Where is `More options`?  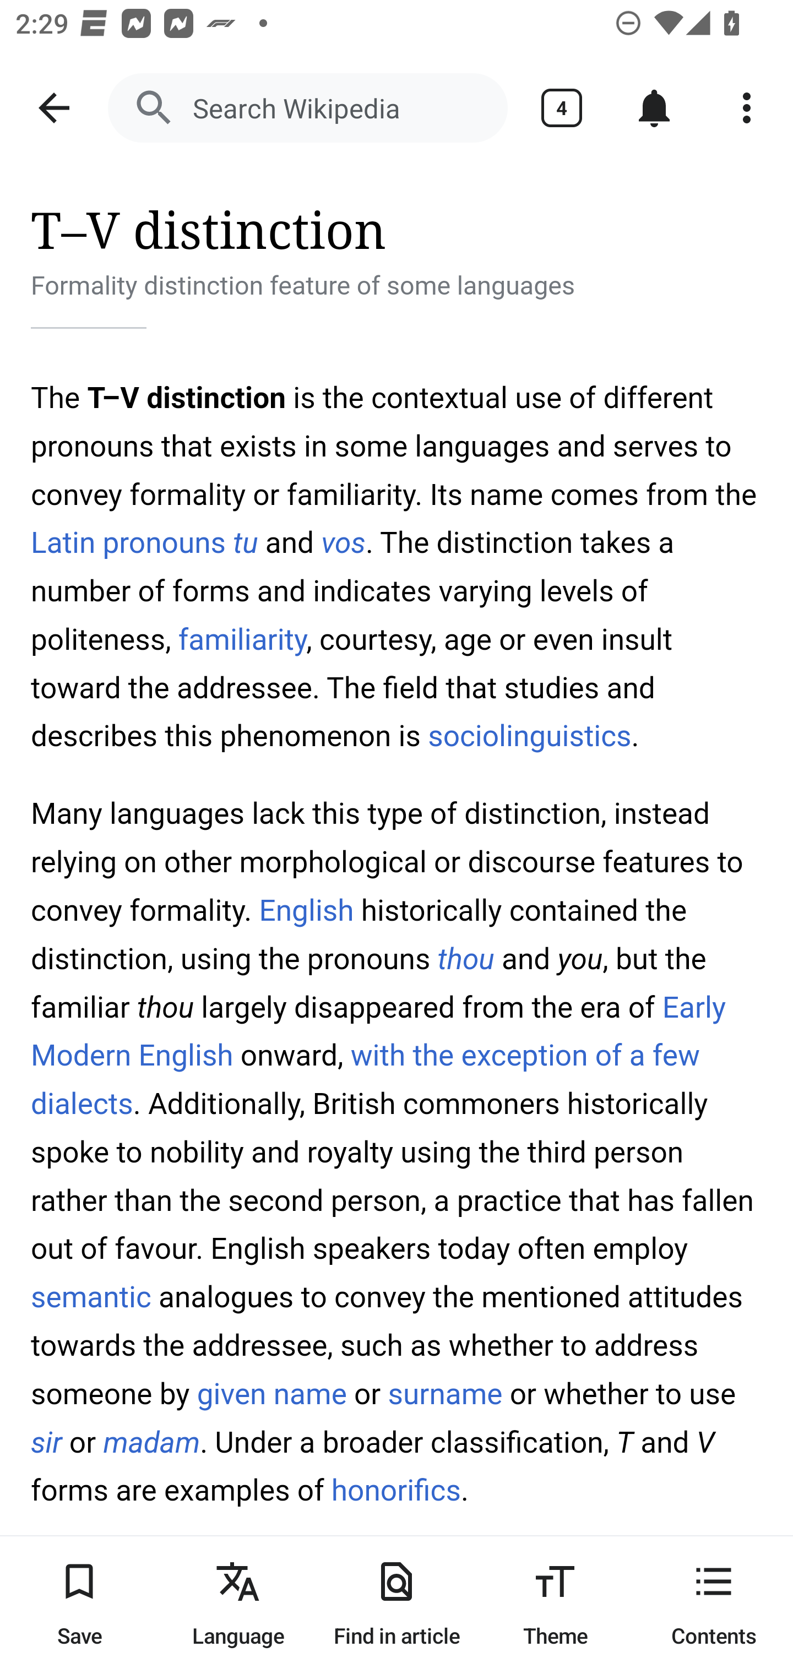 More options is located at coordinates (747, 108).